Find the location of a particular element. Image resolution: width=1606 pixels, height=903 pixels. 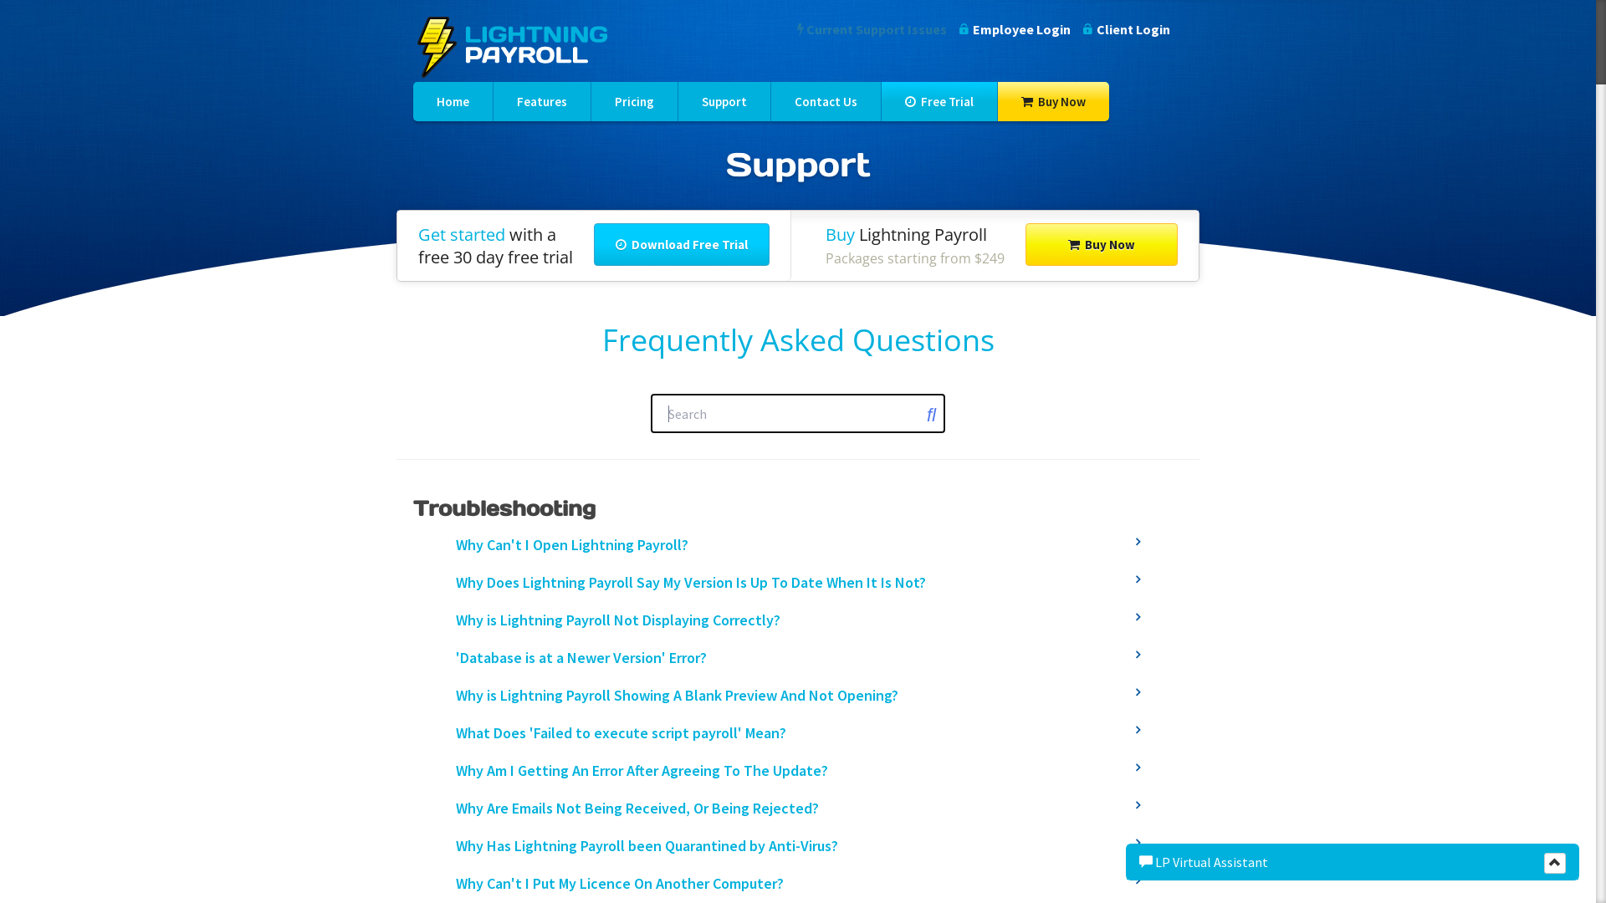

Why Am I Getting An Error After Agreeing To The Update? is located at coordinates (798, 771).